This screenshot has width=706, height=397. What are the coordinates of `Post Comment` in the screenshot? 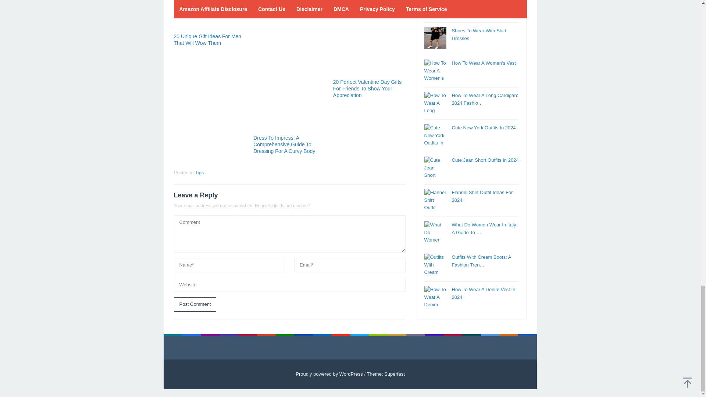 It's located at (195, 304).